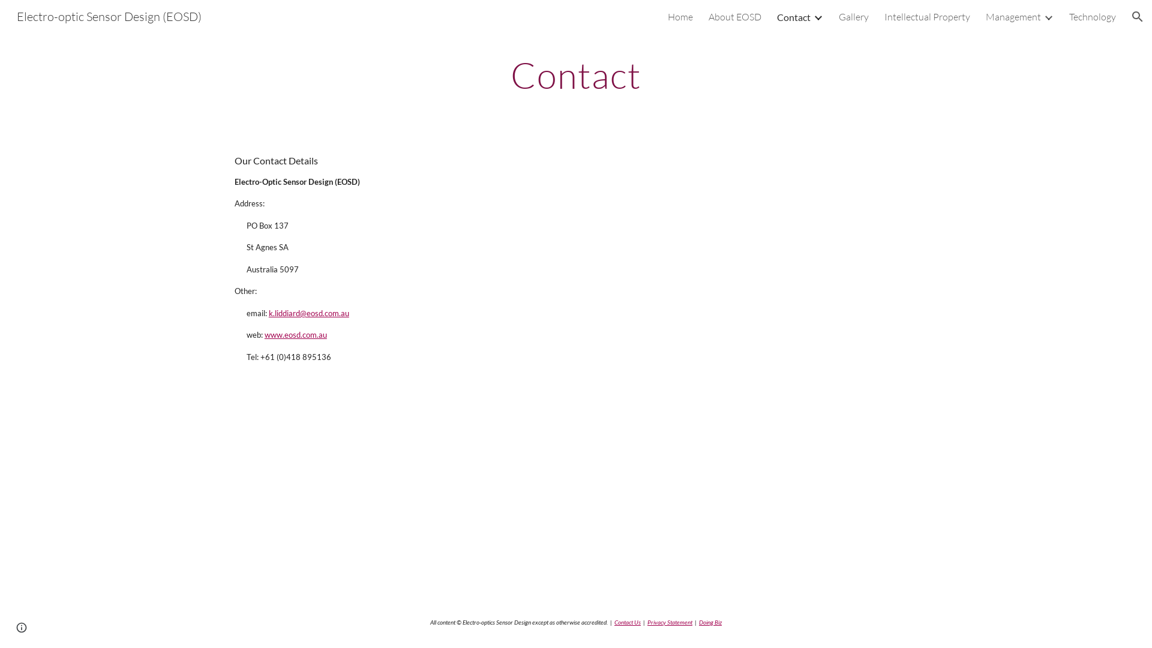  Describe the element at coordinates (794, 17) in the screenshot. I see `Contact` at that location.